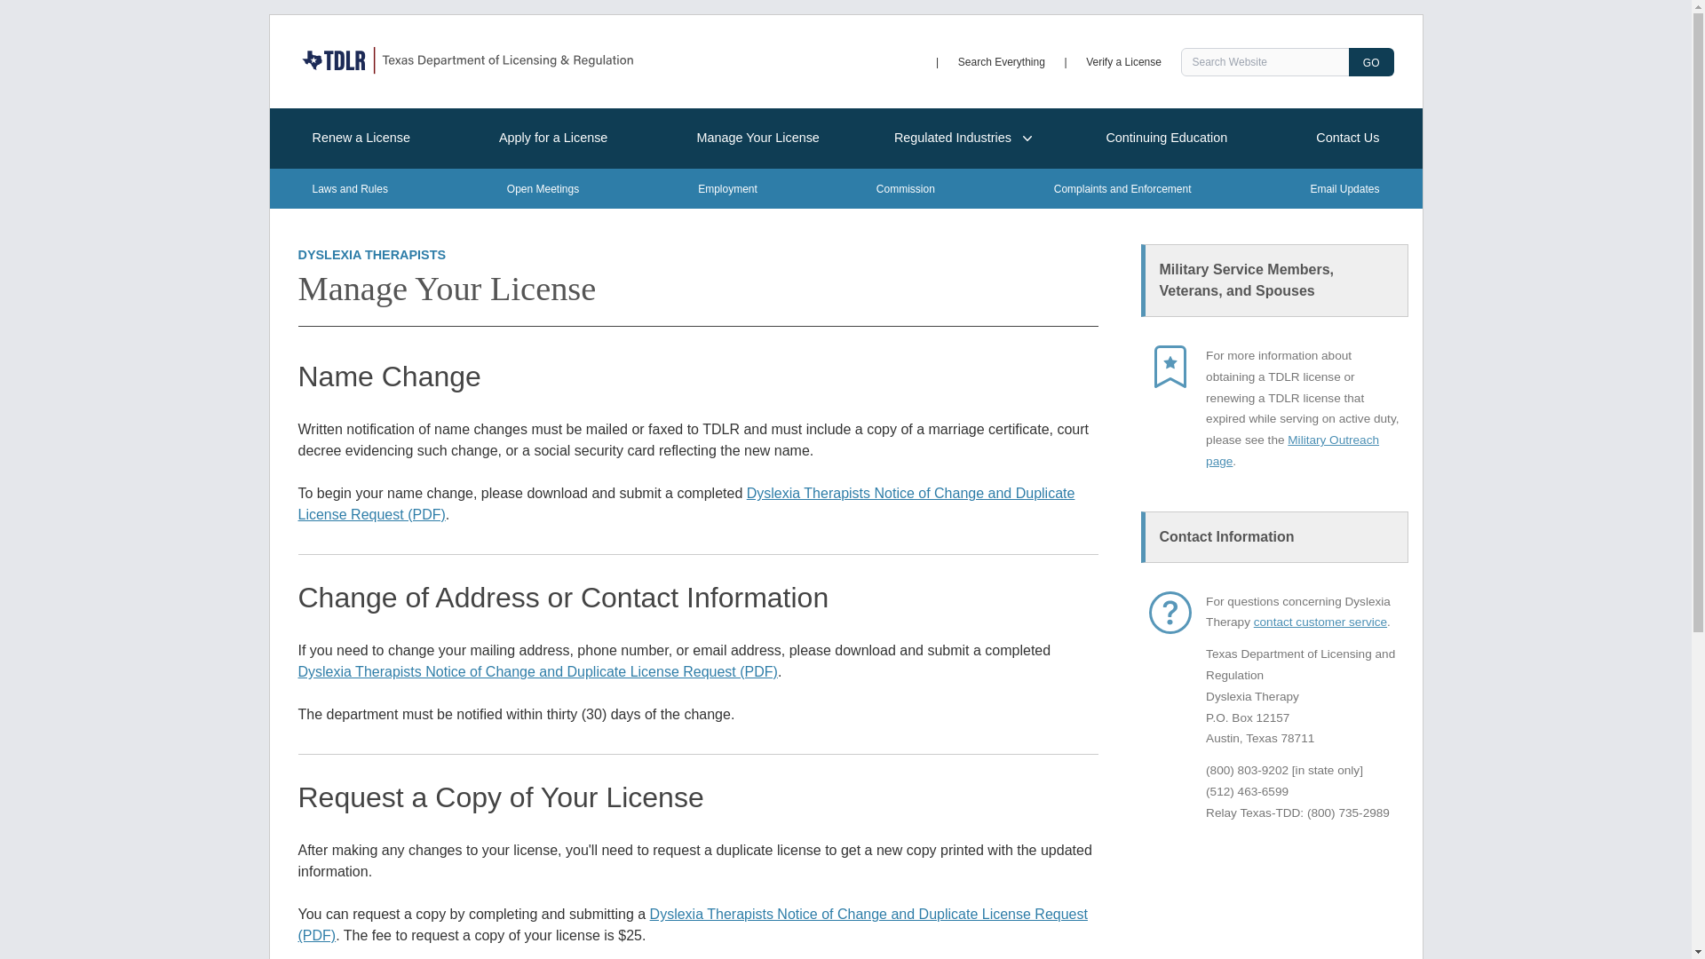 The width and height of the screenshot is (1705, 959). Describe the element at coordinates (552, 139) in the screenshot. I see `Apply for a License` at that location.